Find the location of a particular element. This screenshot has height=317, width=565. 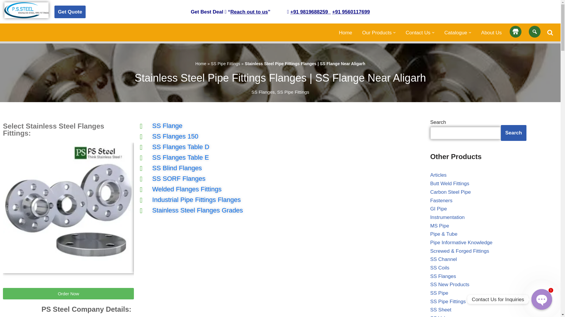

Contact Us is located at coordinates (418, 32).